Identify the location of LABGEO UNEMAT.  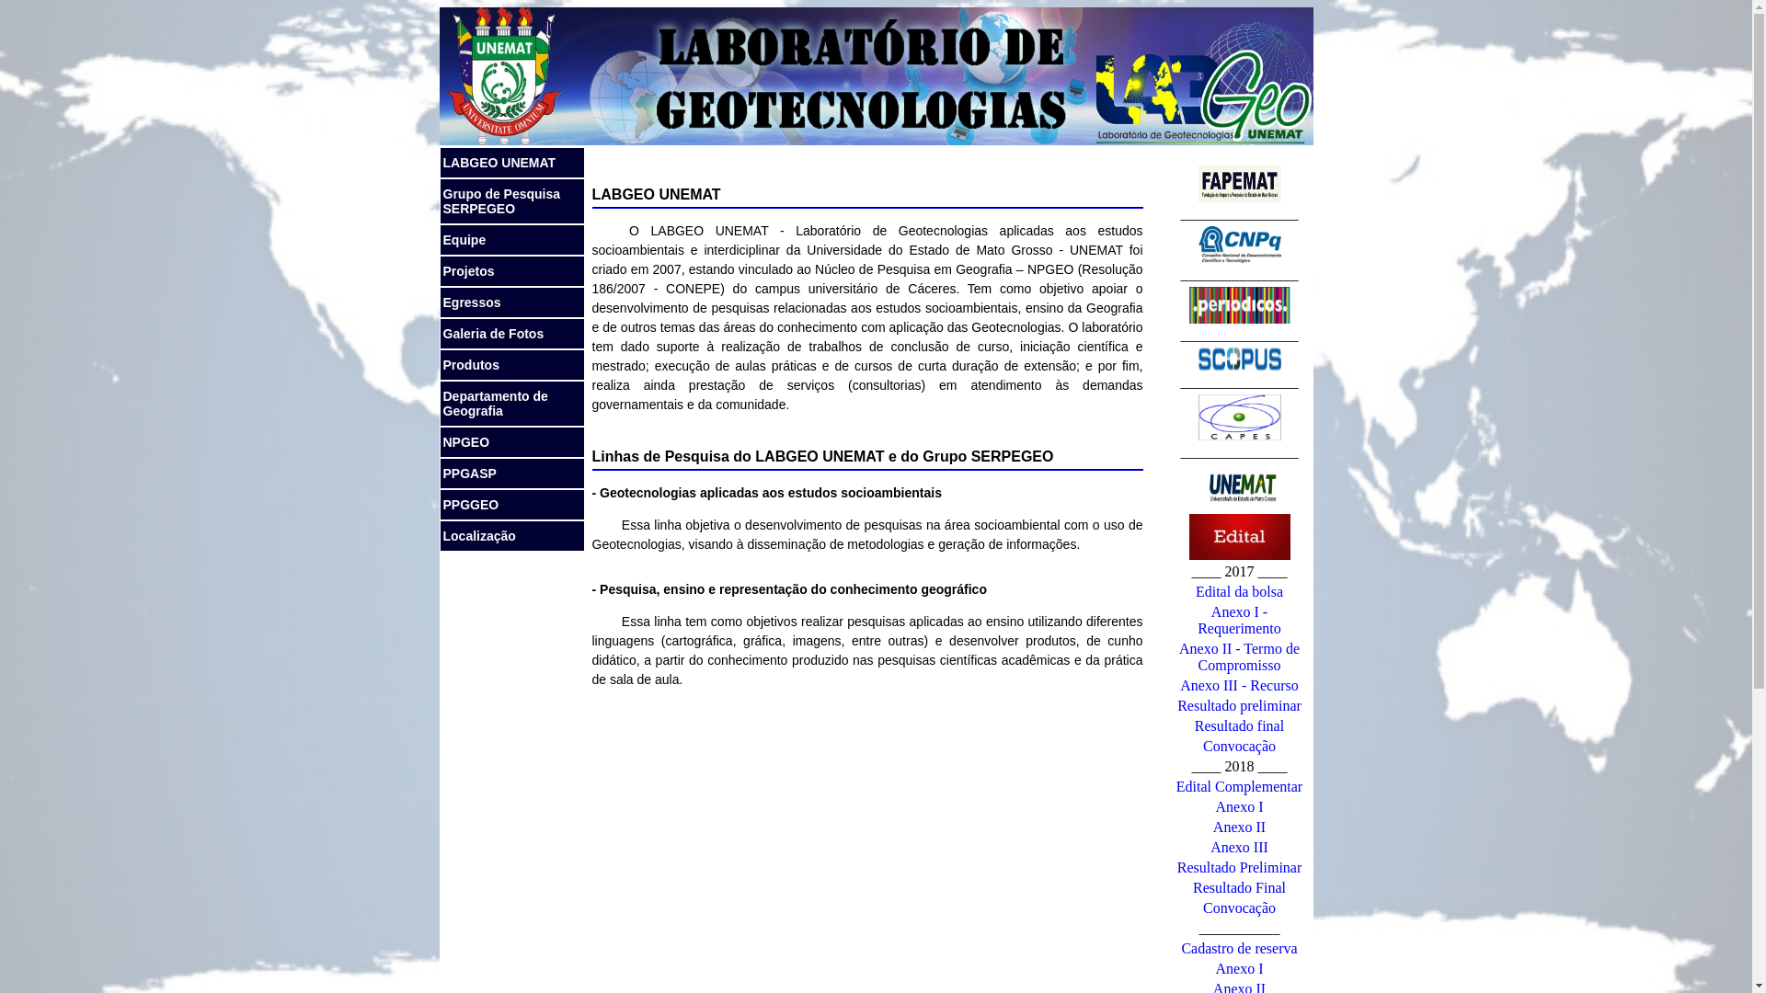
(511, 162).